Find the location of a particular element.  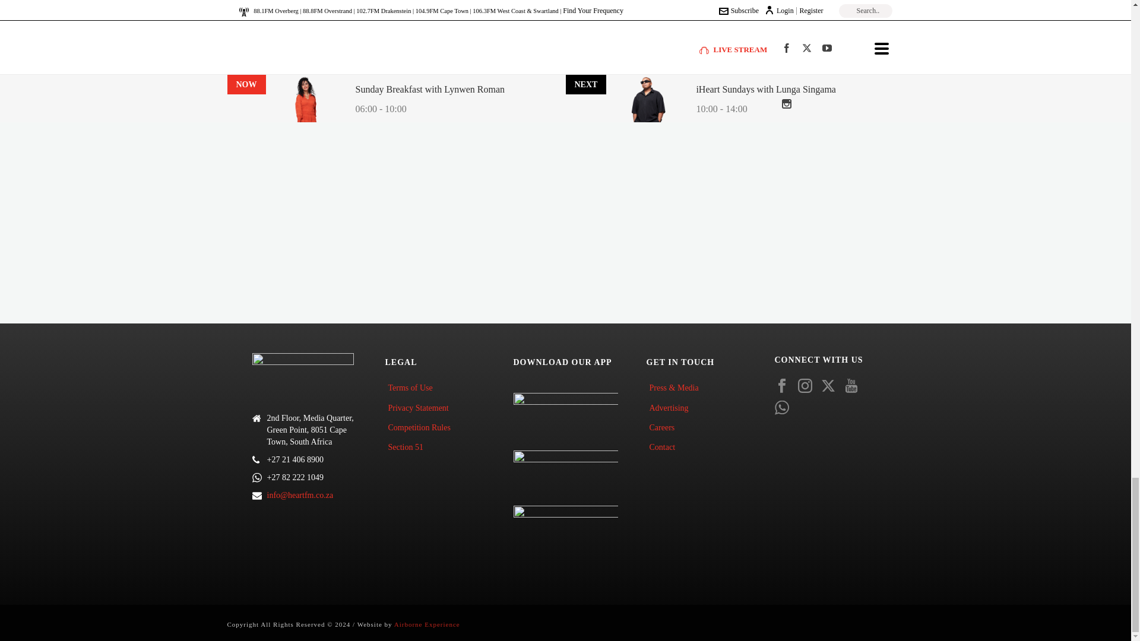

Terms of Use is located at coordinates (413, 388).